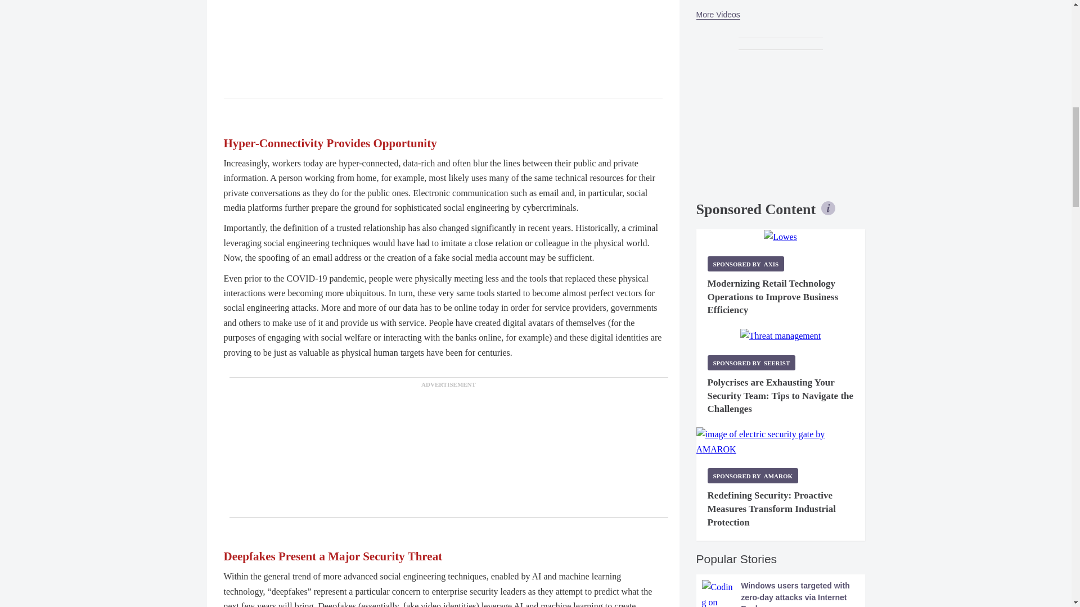  I want to click on Sponsored by AMAROK, so click(753, 475).